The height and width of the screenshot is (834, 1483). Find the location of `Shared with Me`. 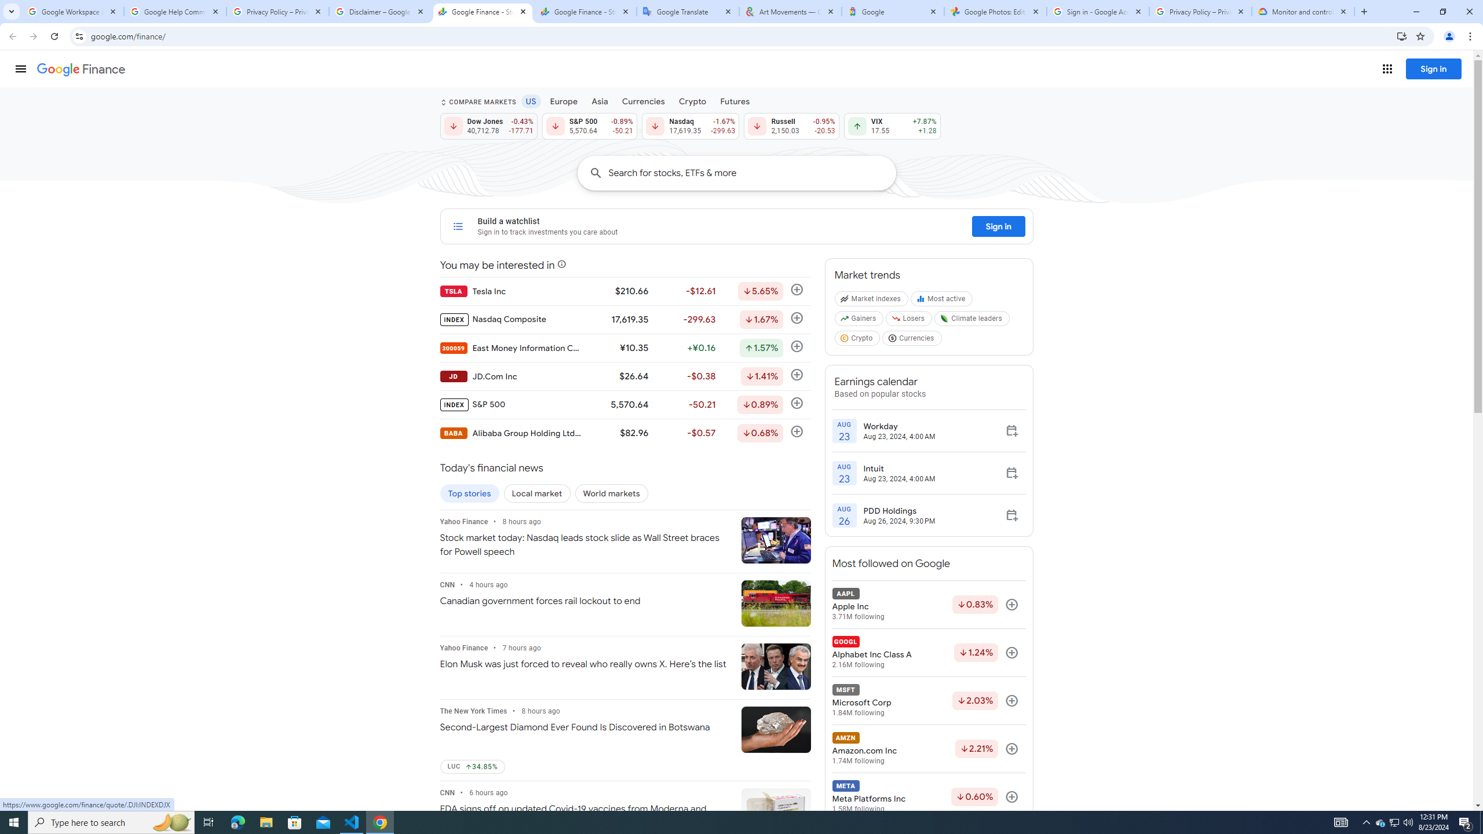

Shared with Me is located at coordinates (294, 148).